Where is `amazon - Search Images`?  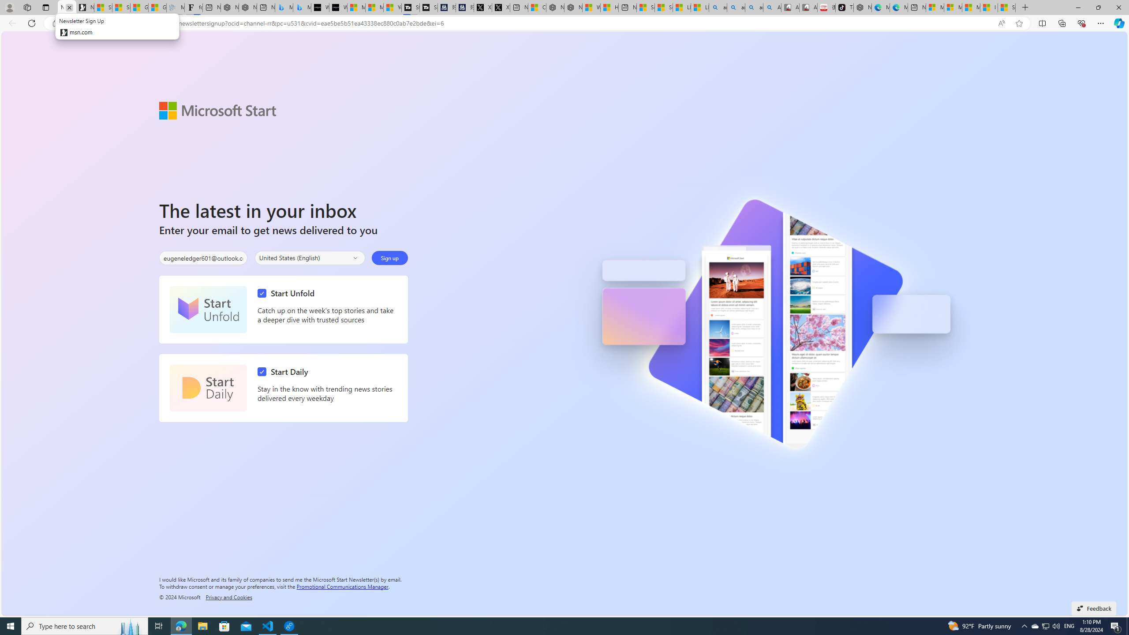 amazon - Search Images is located at coordinates (754, 7).